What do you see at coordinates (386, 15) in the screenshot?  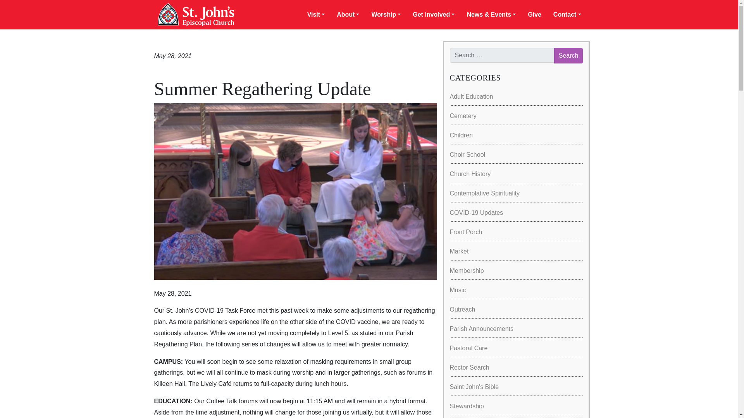 I see `Worship` at bounding box center [386, 15].